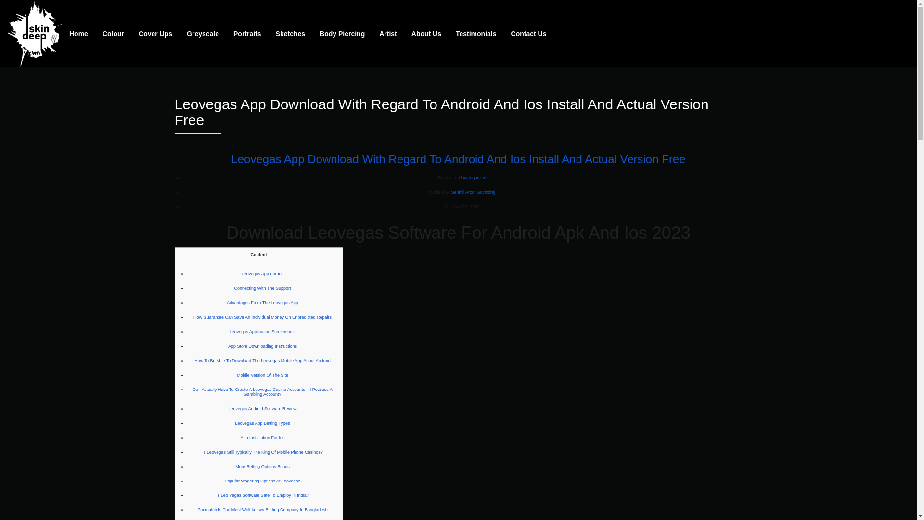 This screenshot has width=924, height=520. What do you see at coordinates (473, 177) in the screenshot?
I see `Uncategorized` at bounding box center [473, 177].